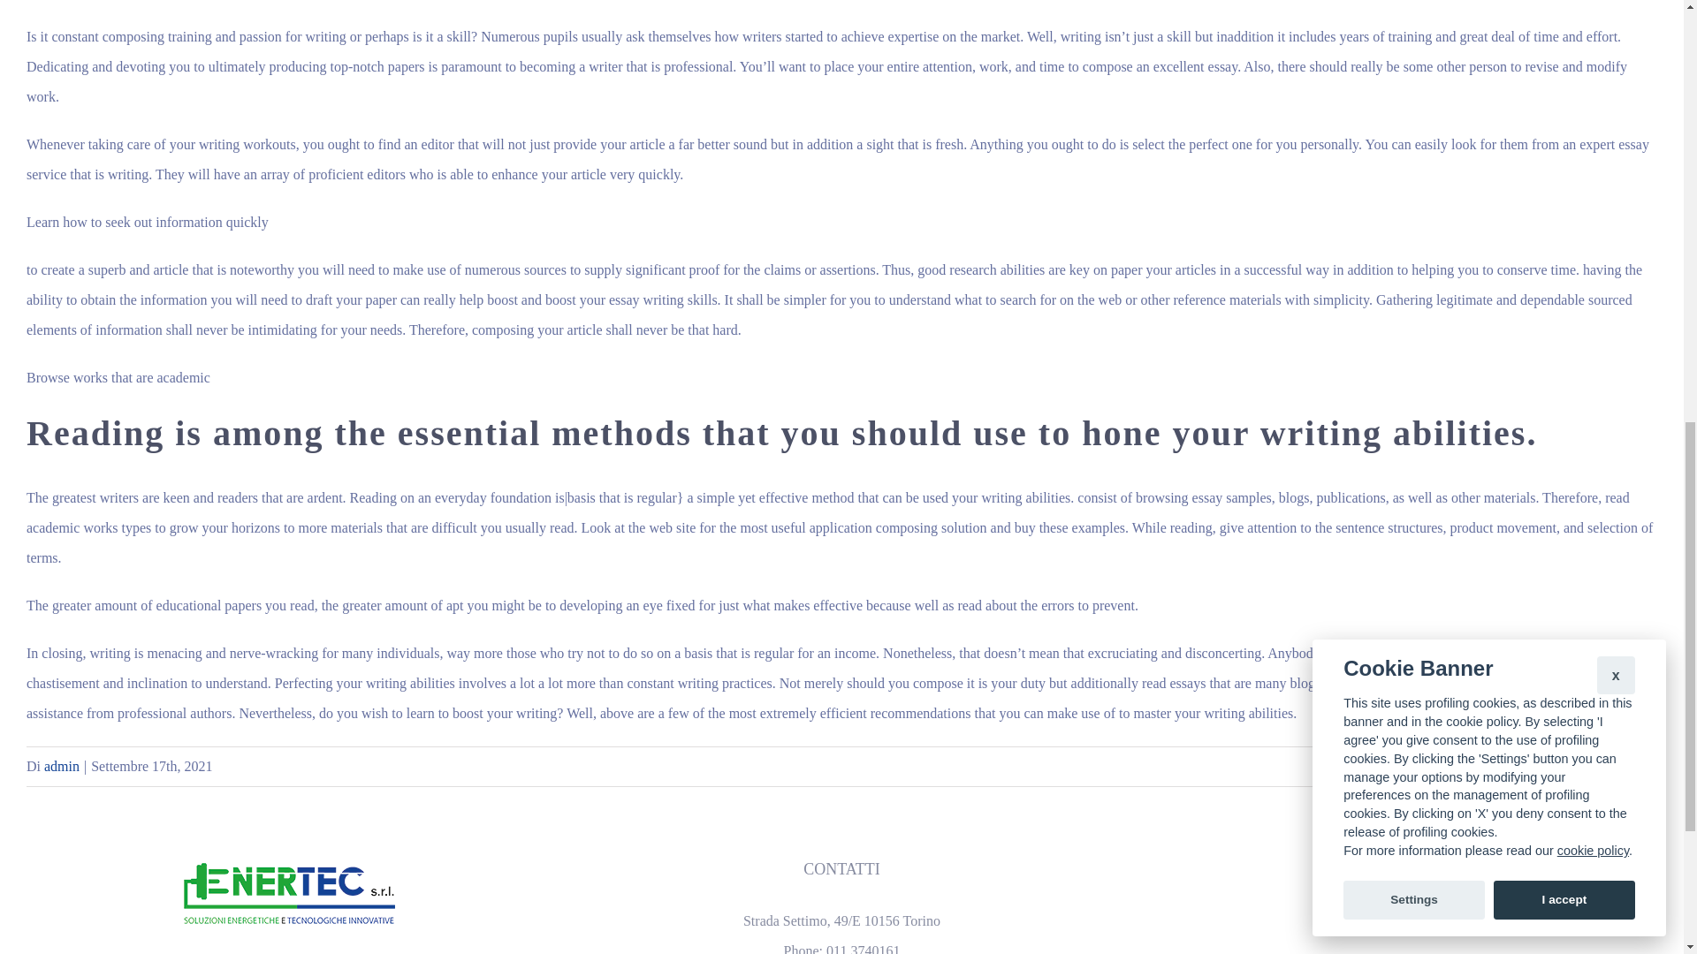  What do you see at coordinates (62, 765) in the screenshot?
I see `Articoli scritti da admin` at bounding box center [62, 765].